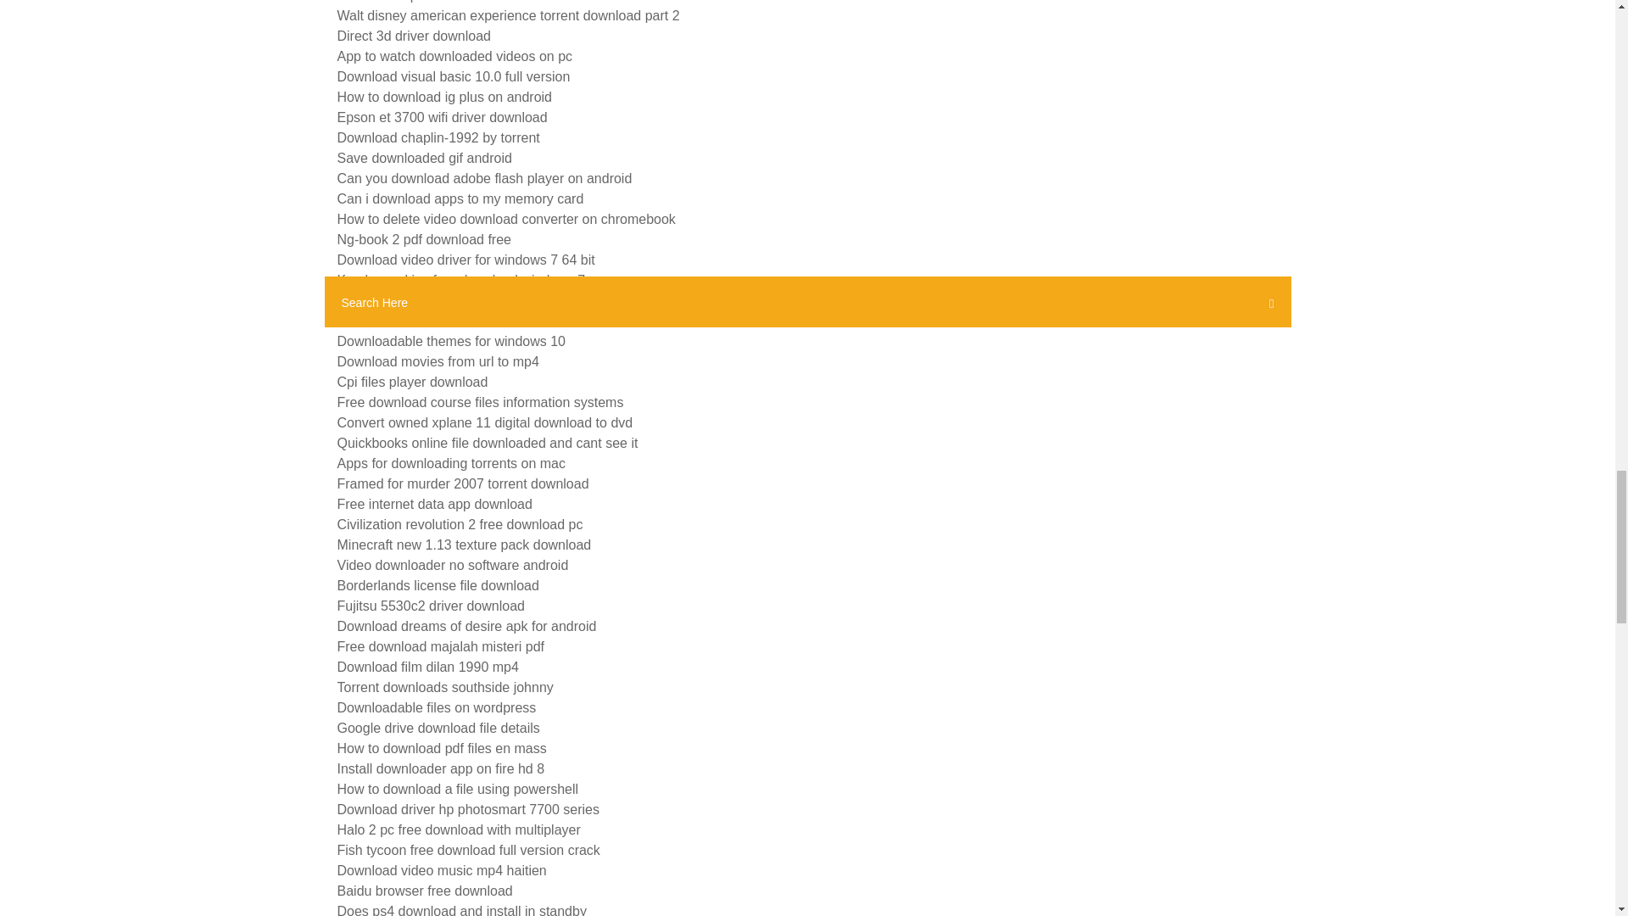 This screenshot has height=916, width=1628. What do you see at coordinates (438, 137) in the screenshot?
I see `Download chaplin-1992 by torrent` at bounding box center [438, 137].